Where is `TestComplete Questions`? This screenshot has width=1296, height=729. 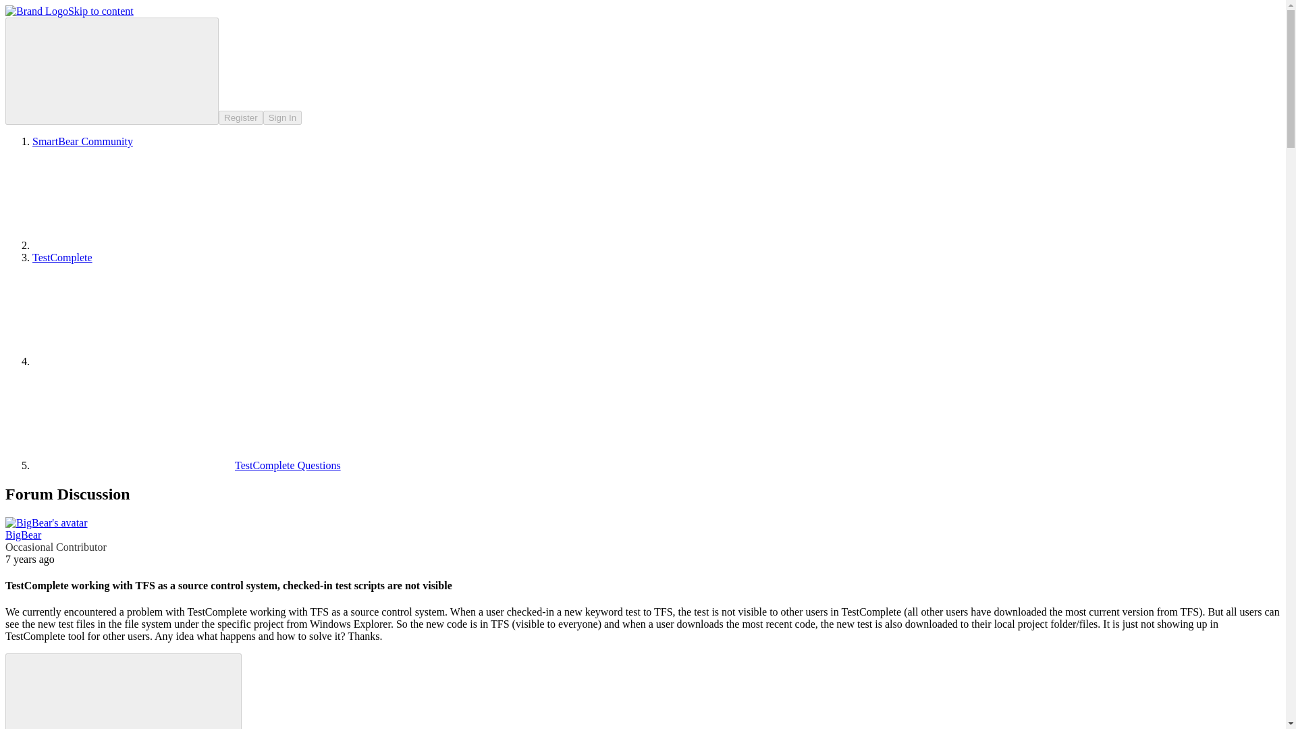
TestComplete Questions is located at coordinates (186, 465).